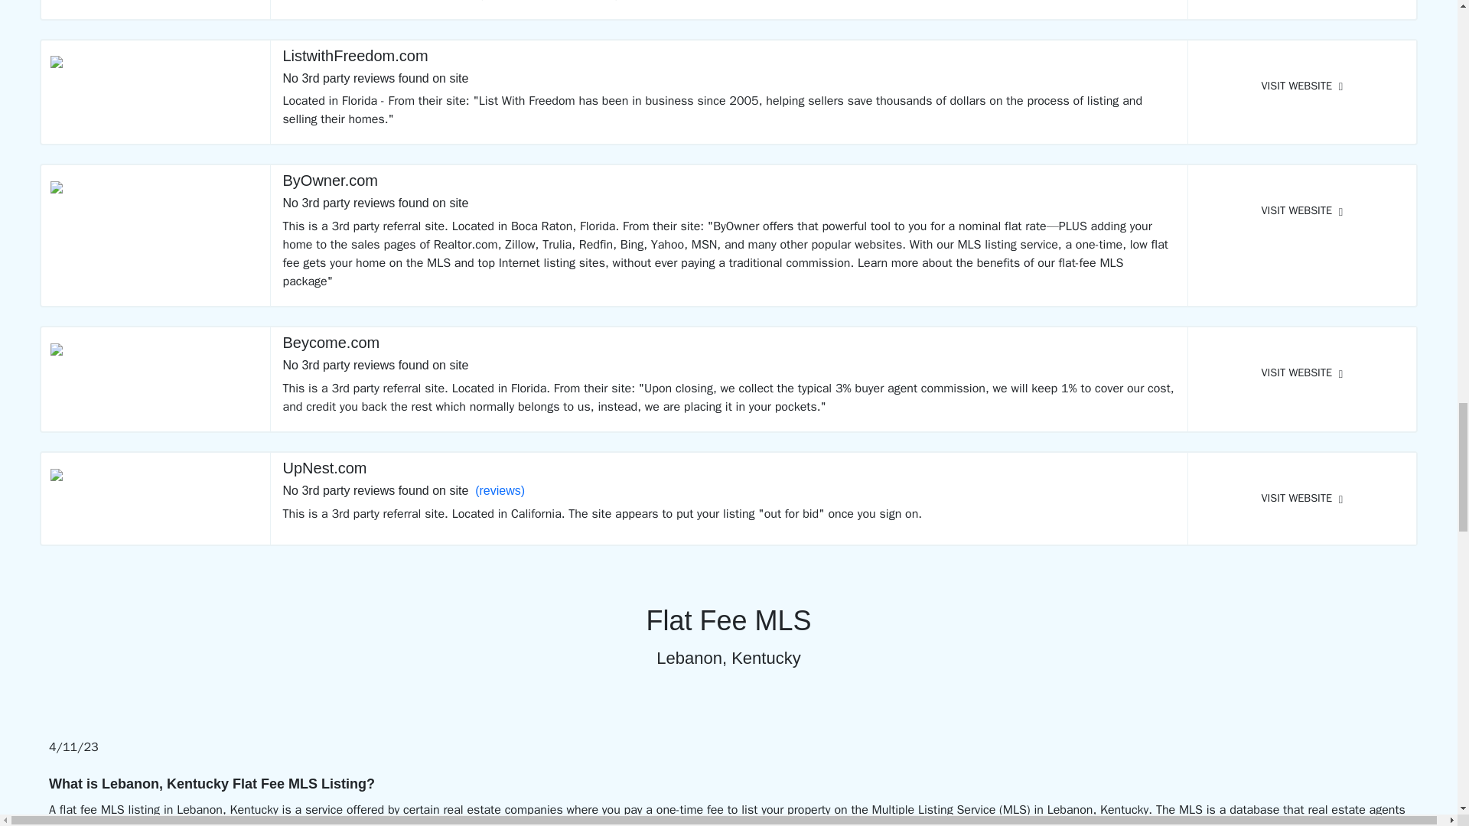 This screenshot has width=1469, height=826. I want to click on VISIT WEBSITE  , so click(1302, 85).